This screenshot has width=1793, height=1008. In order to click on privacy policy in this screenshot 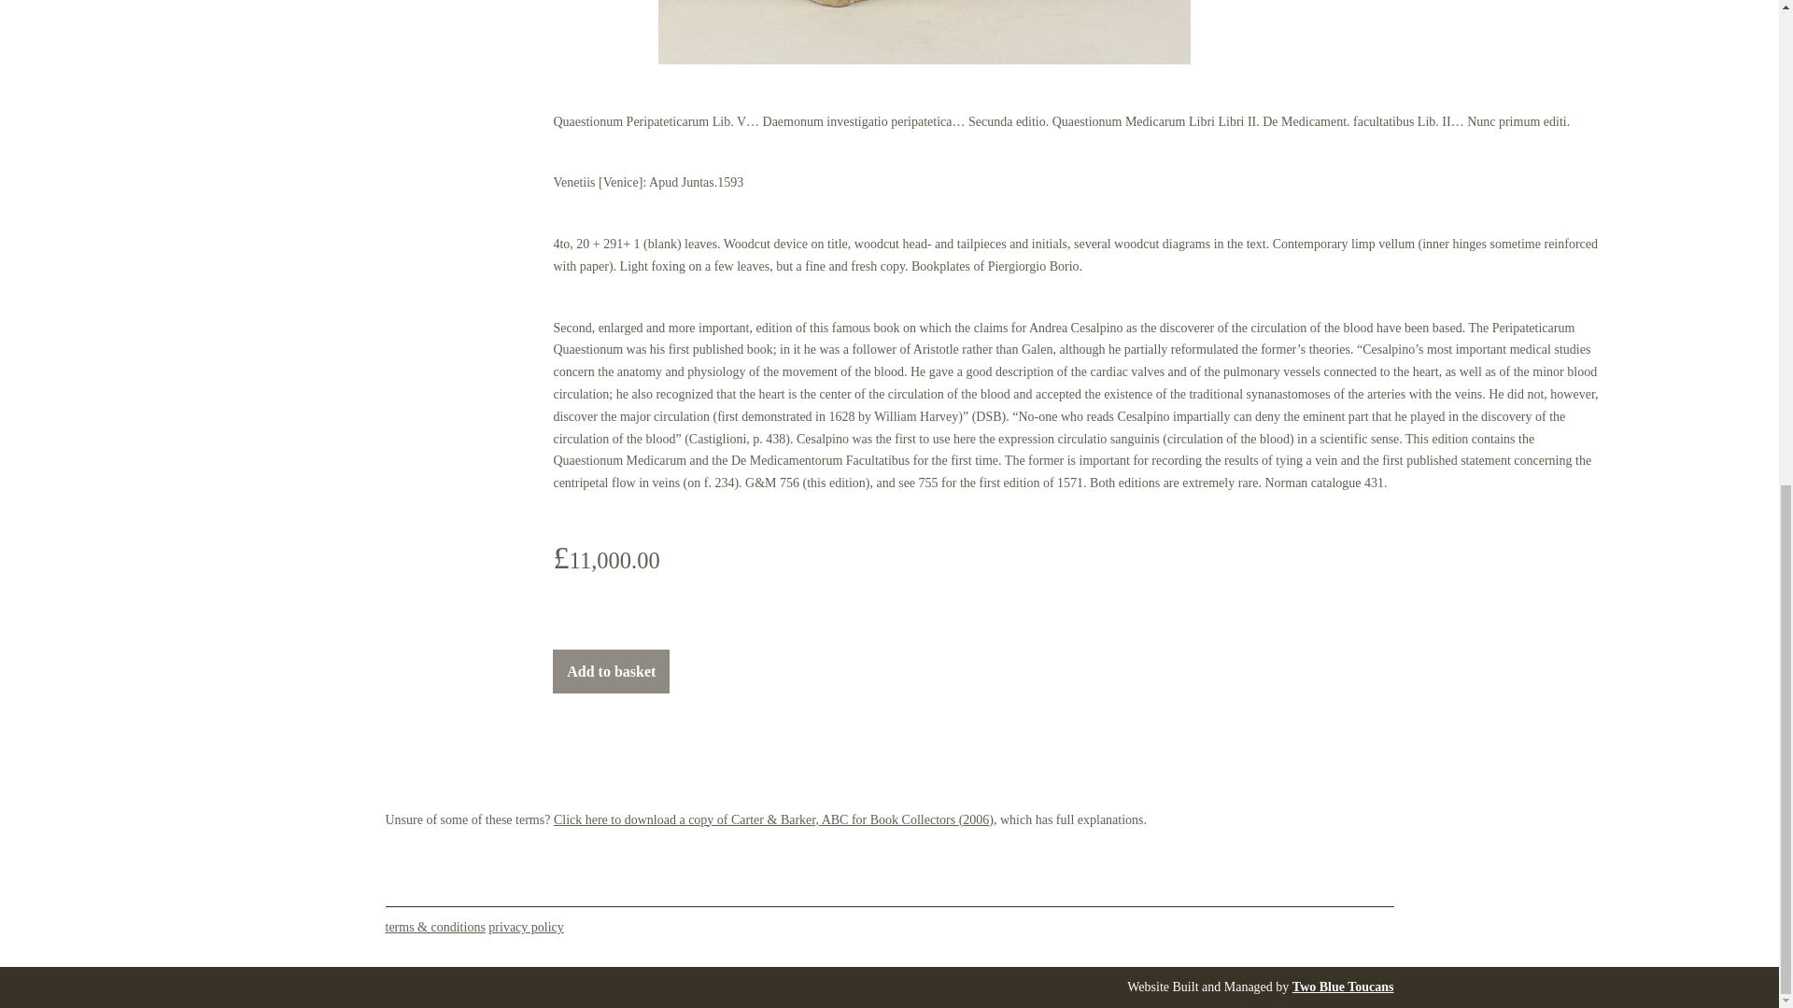, I will do `click(525, 928)`.